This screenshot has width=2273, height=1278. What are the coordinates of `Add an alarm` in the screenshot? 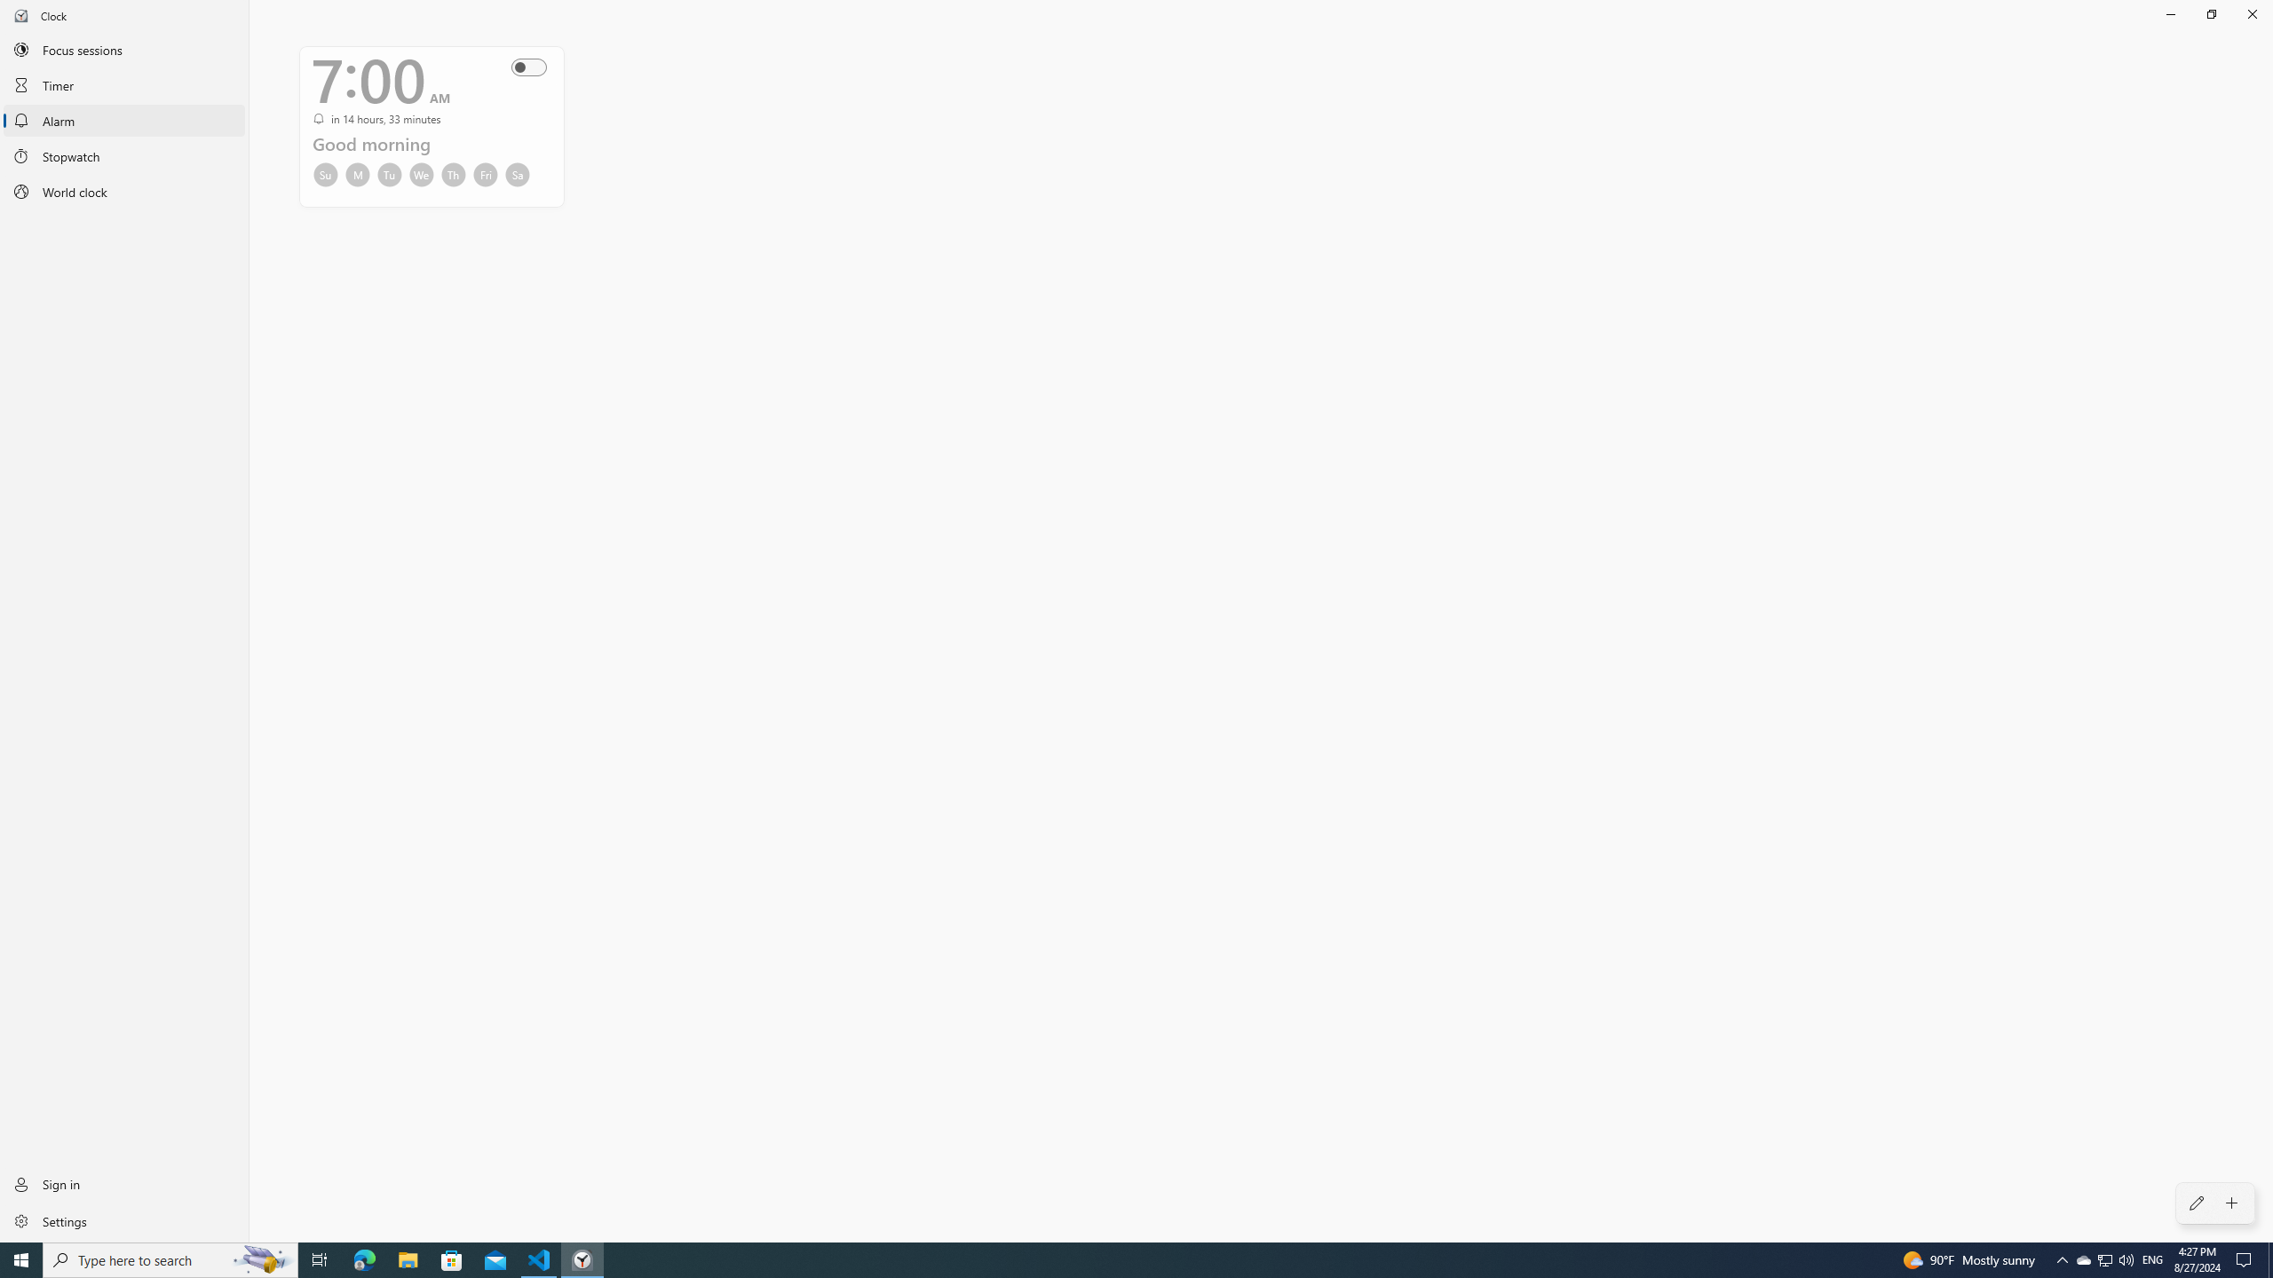 It's located at (2232, 1203).